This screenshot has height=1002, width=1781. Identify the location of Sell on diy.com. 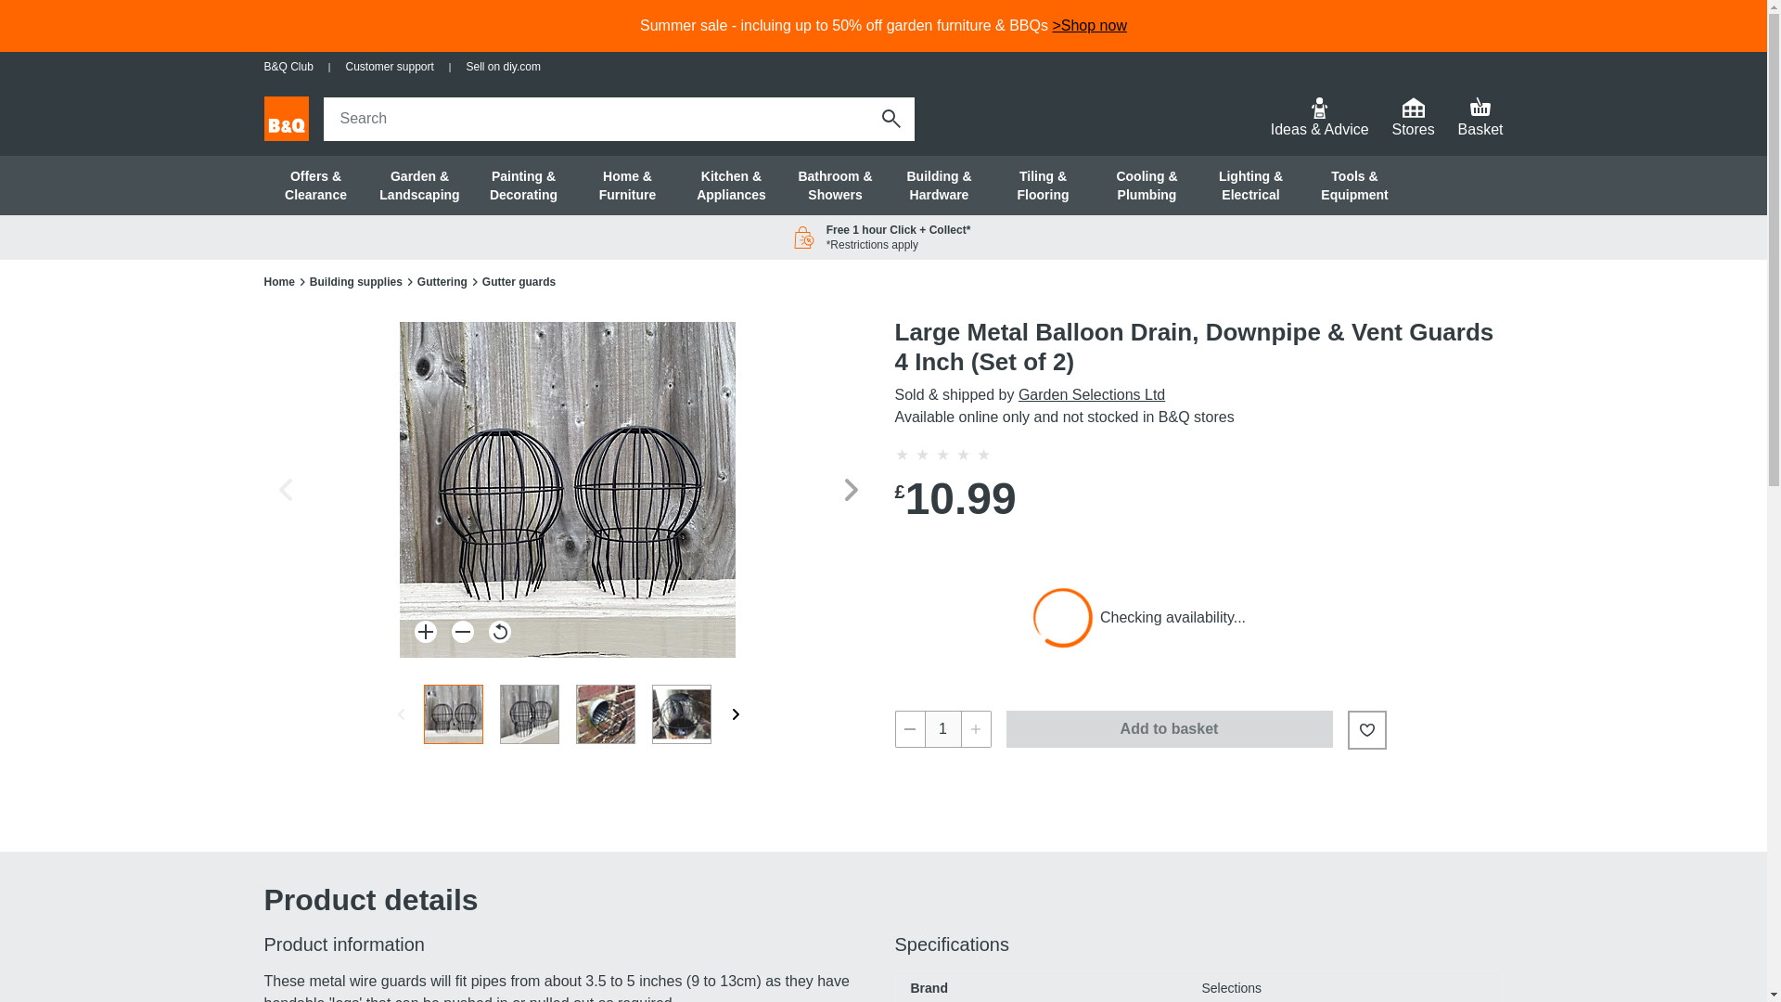
(502, 67).